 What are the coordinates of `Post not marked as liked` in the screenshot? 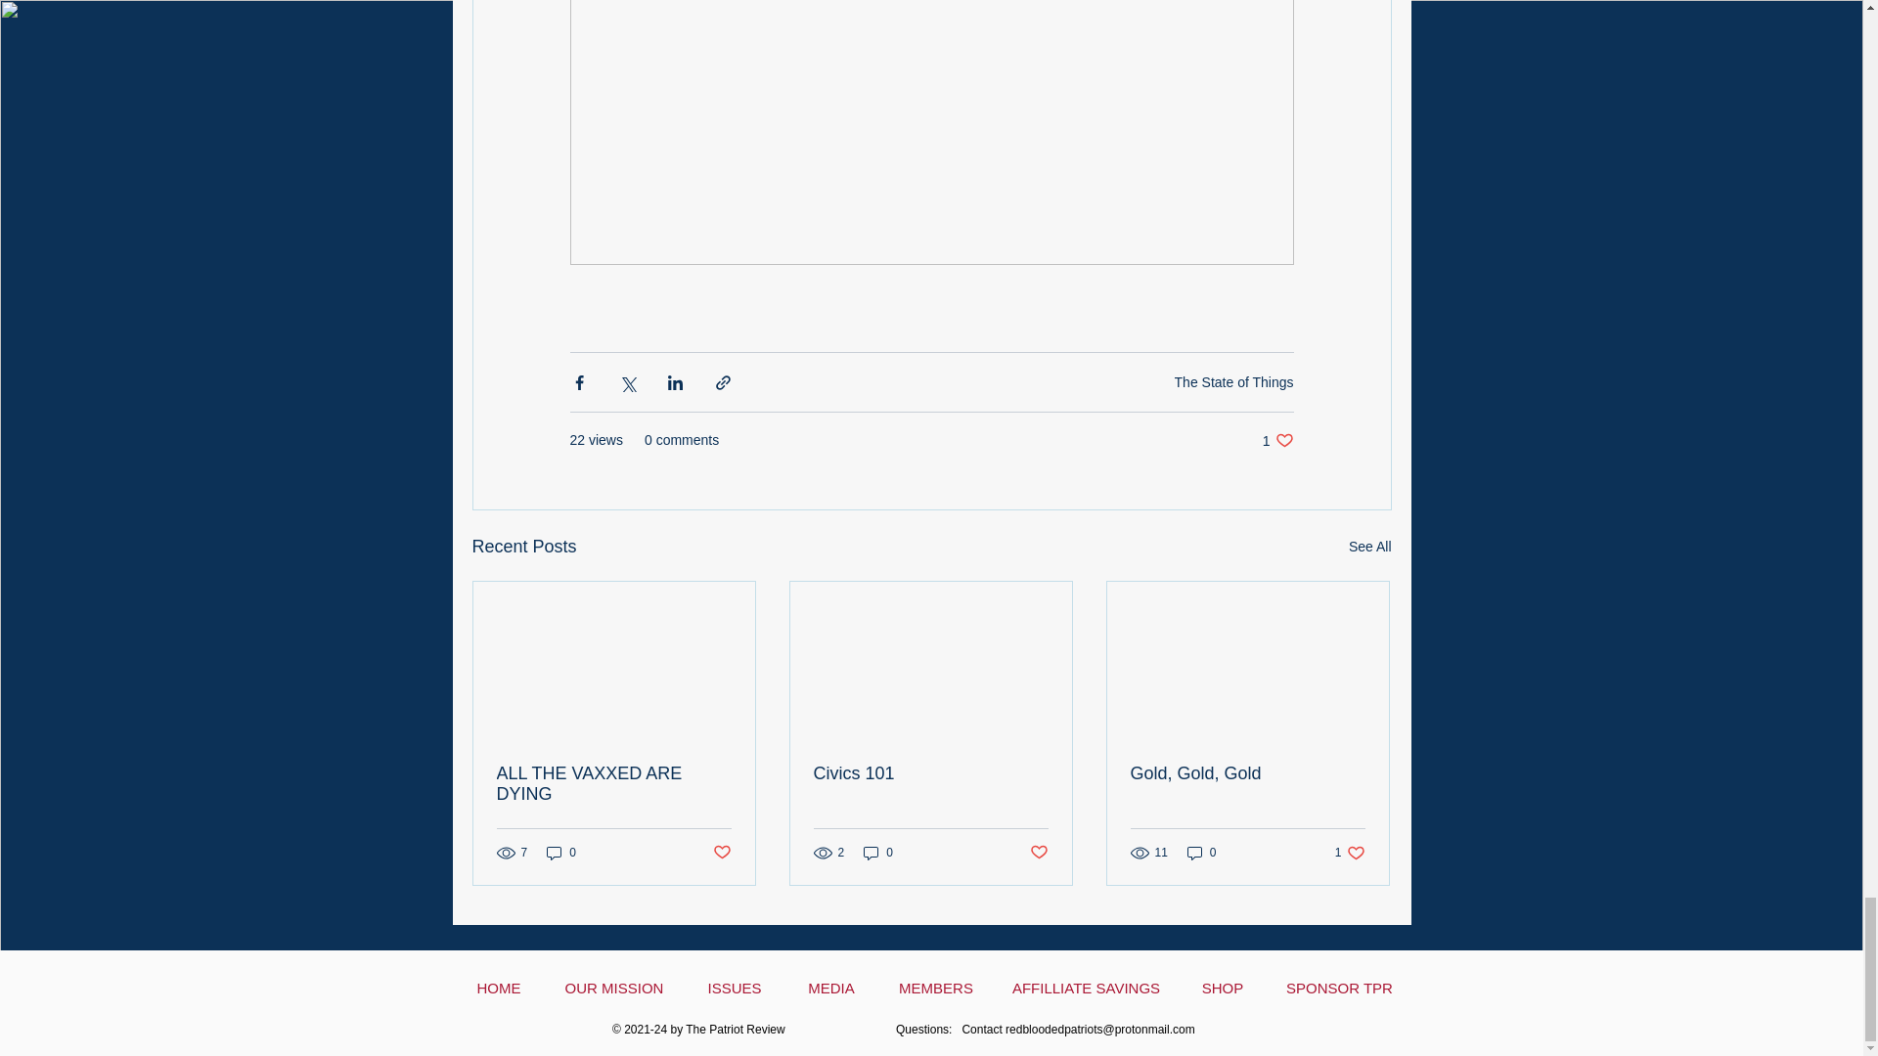 It's located at (720, 853).